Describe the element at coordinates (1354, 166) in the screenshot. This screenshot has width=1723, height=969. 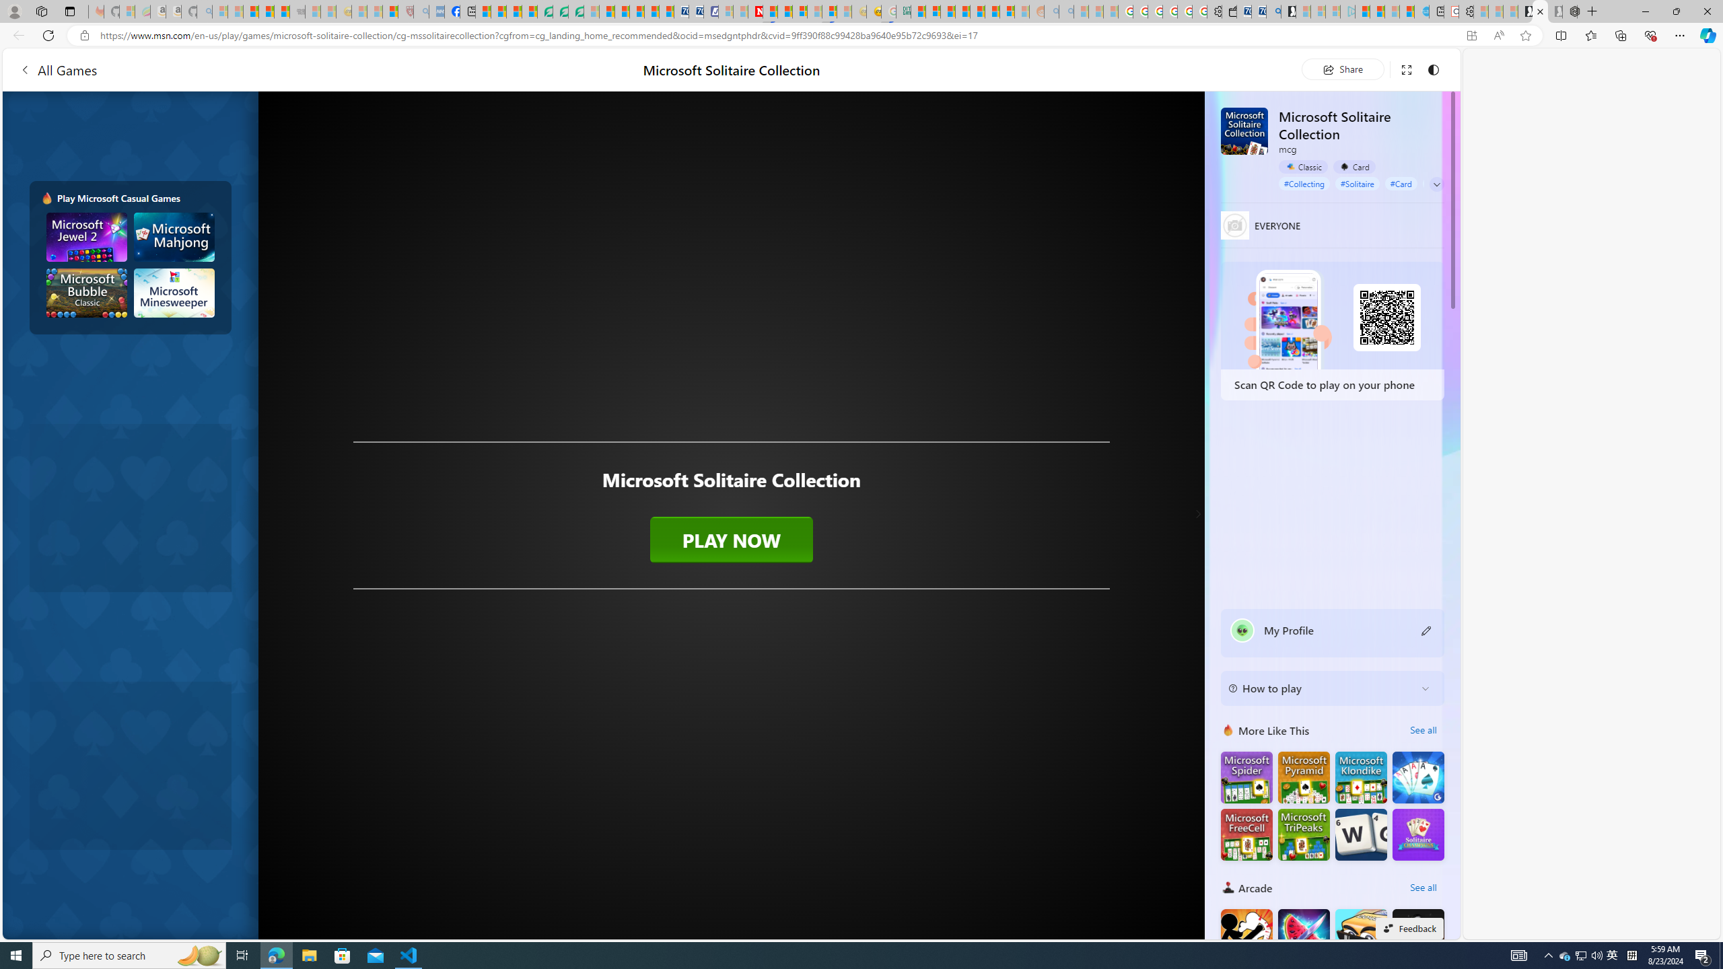
I see `Card` at that location.